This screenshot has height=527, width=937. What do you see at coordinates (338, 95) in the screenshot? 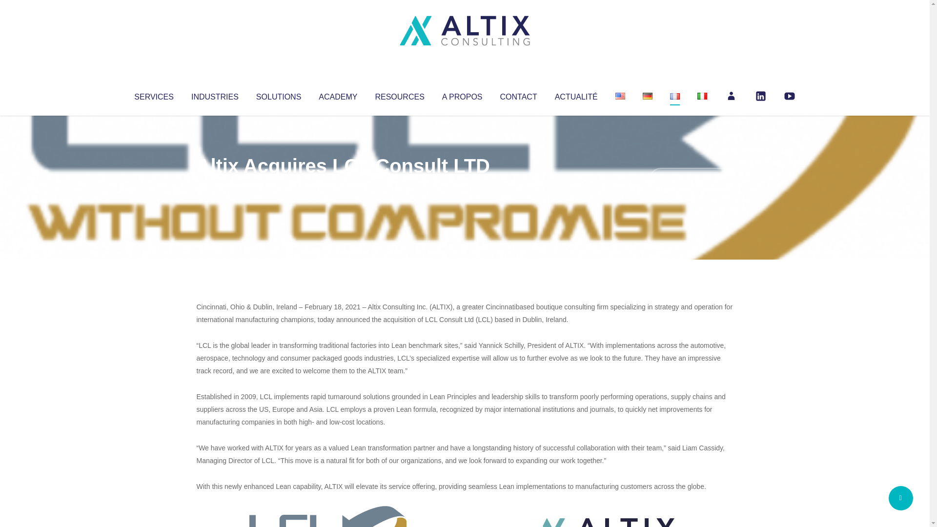
I see `ACADEMY` at bounding box center [338, 95].